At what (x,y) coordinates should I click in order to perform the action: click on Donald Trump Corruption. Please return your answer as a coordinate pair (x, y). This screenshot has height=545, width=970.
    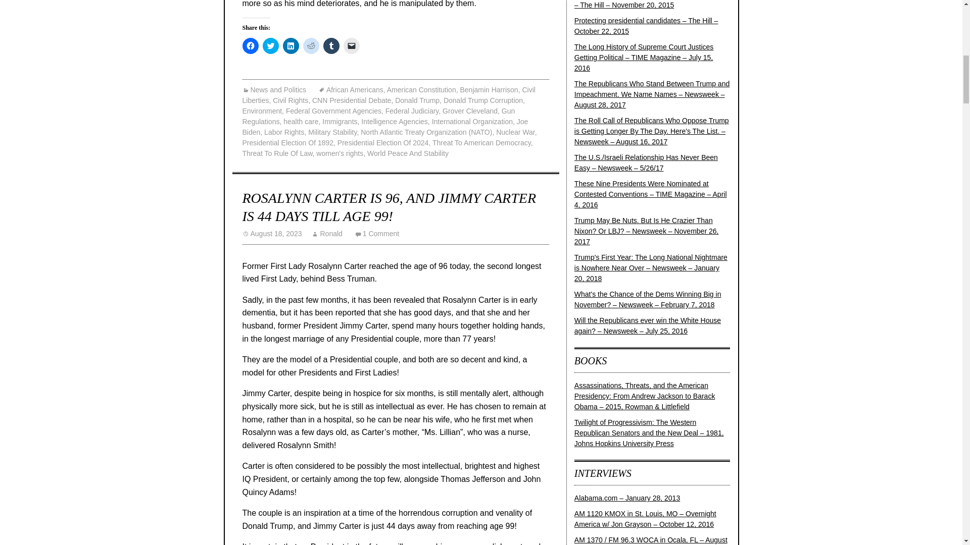
    Looking at the image, I should click on (483, 100).